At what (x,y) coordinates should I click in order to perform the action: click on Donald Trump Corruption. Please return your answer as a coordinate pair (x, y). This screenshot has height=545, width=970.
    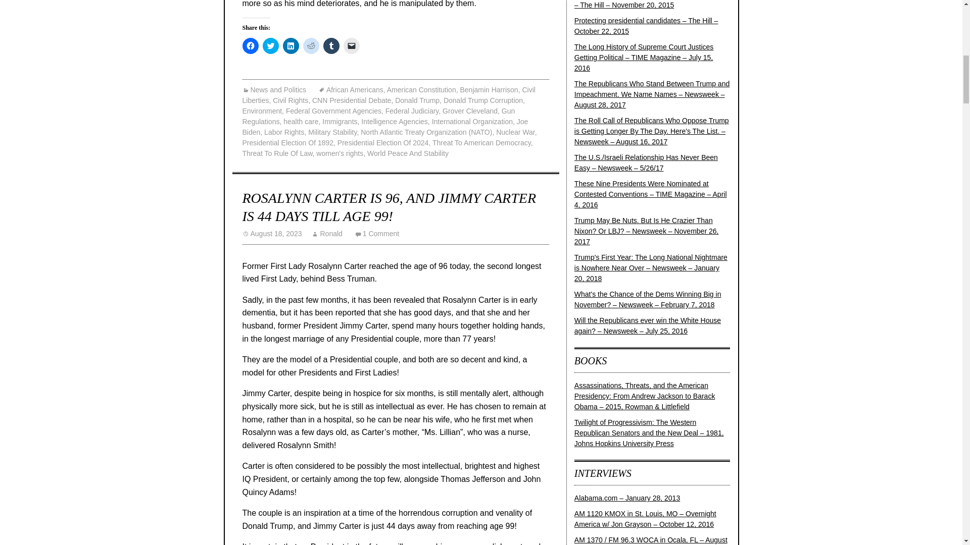
    Looking at the image, I should click on (483, 100).